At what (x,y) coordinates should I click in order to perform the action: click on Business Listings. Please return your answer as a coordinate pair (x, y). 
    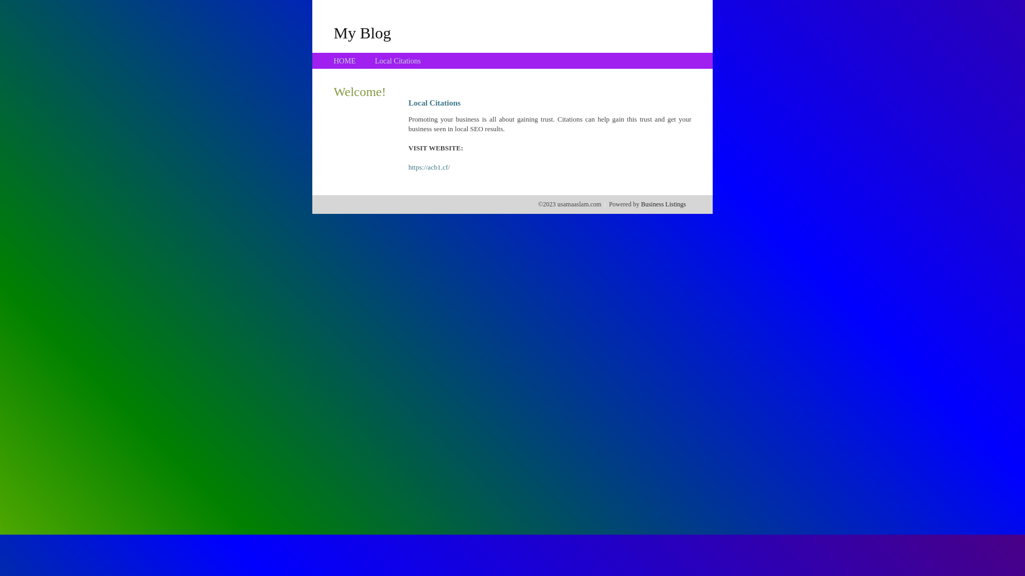
    Looking at the image, I should click on (664, 204).